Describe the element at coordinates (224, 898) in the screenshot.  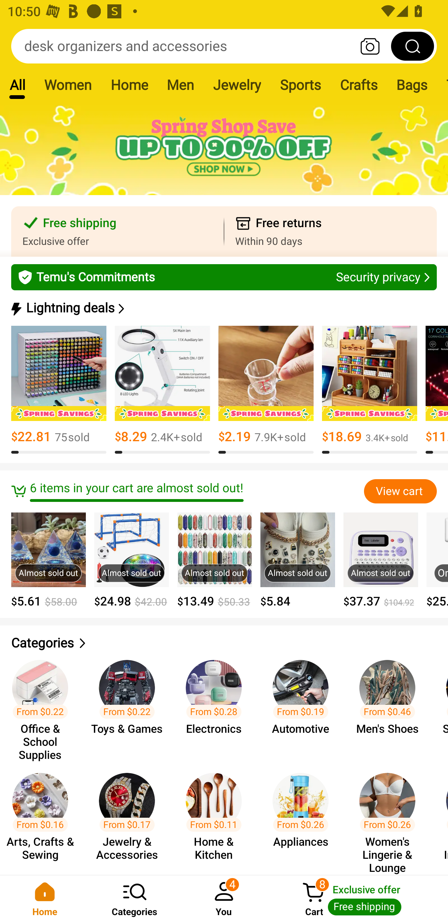
I see `You 4 You` at that location.